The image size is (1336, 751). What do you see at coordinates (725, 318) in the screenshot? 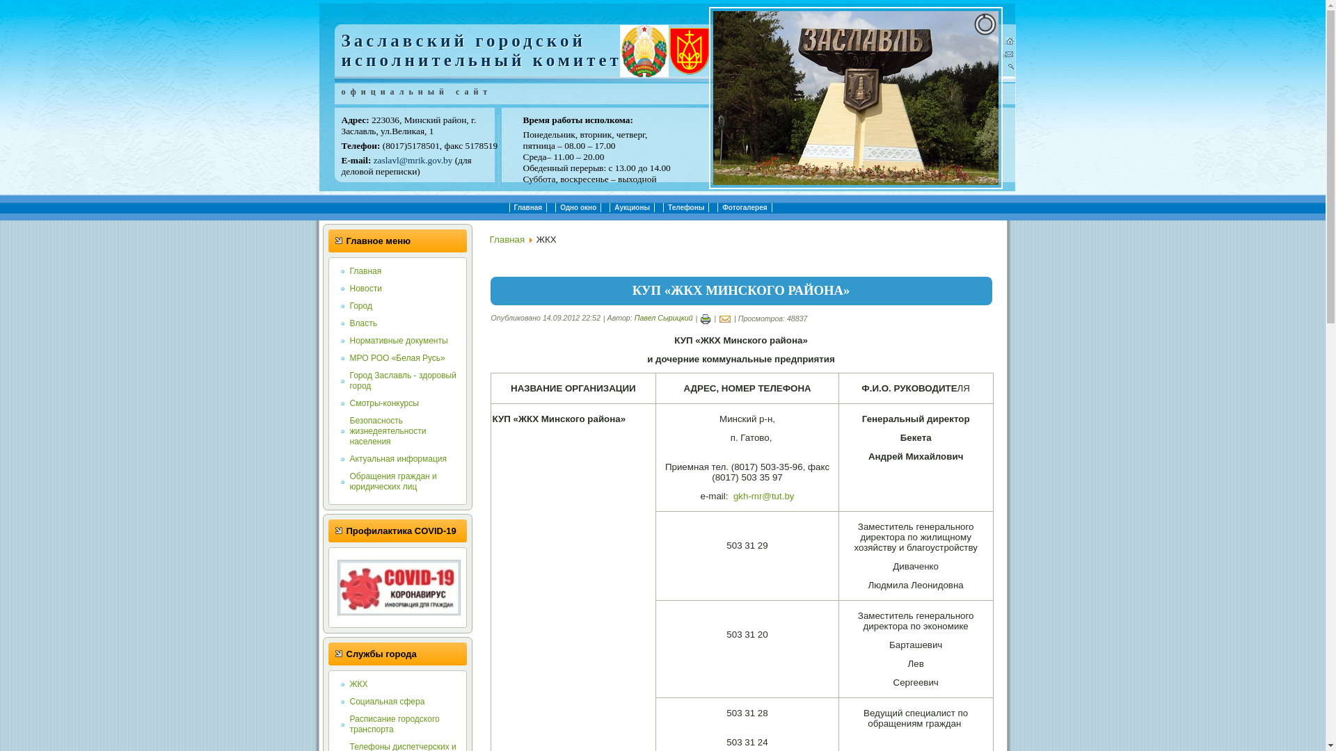
I see `E-mail` at bounding box center [725, 318].